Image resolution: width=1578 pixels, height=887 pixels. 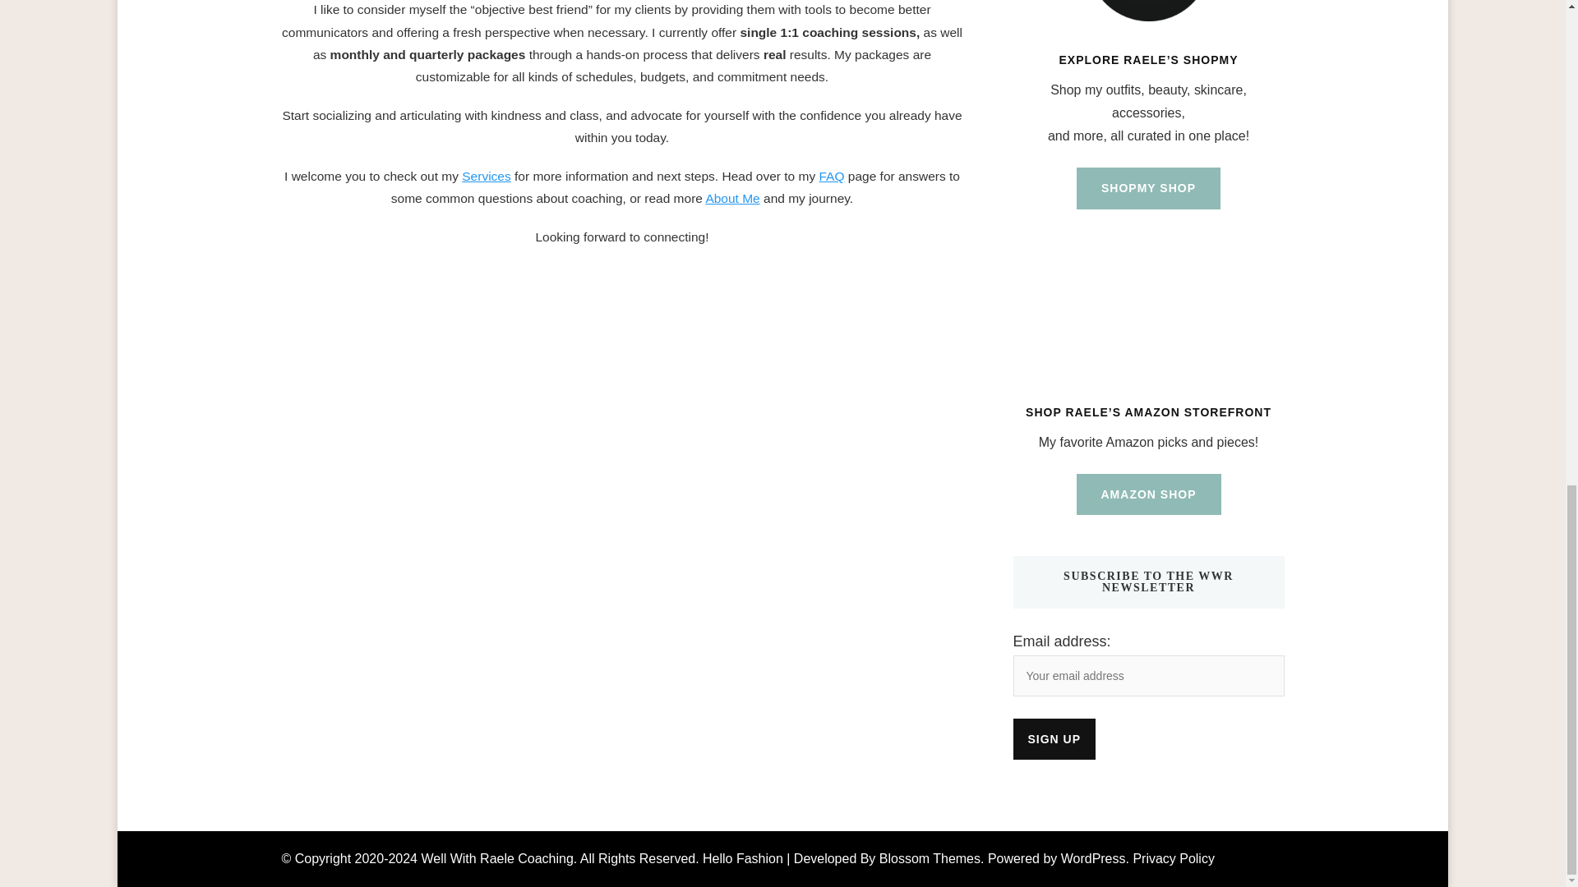 I want to click on FAQ, so click(x=832, y=176).